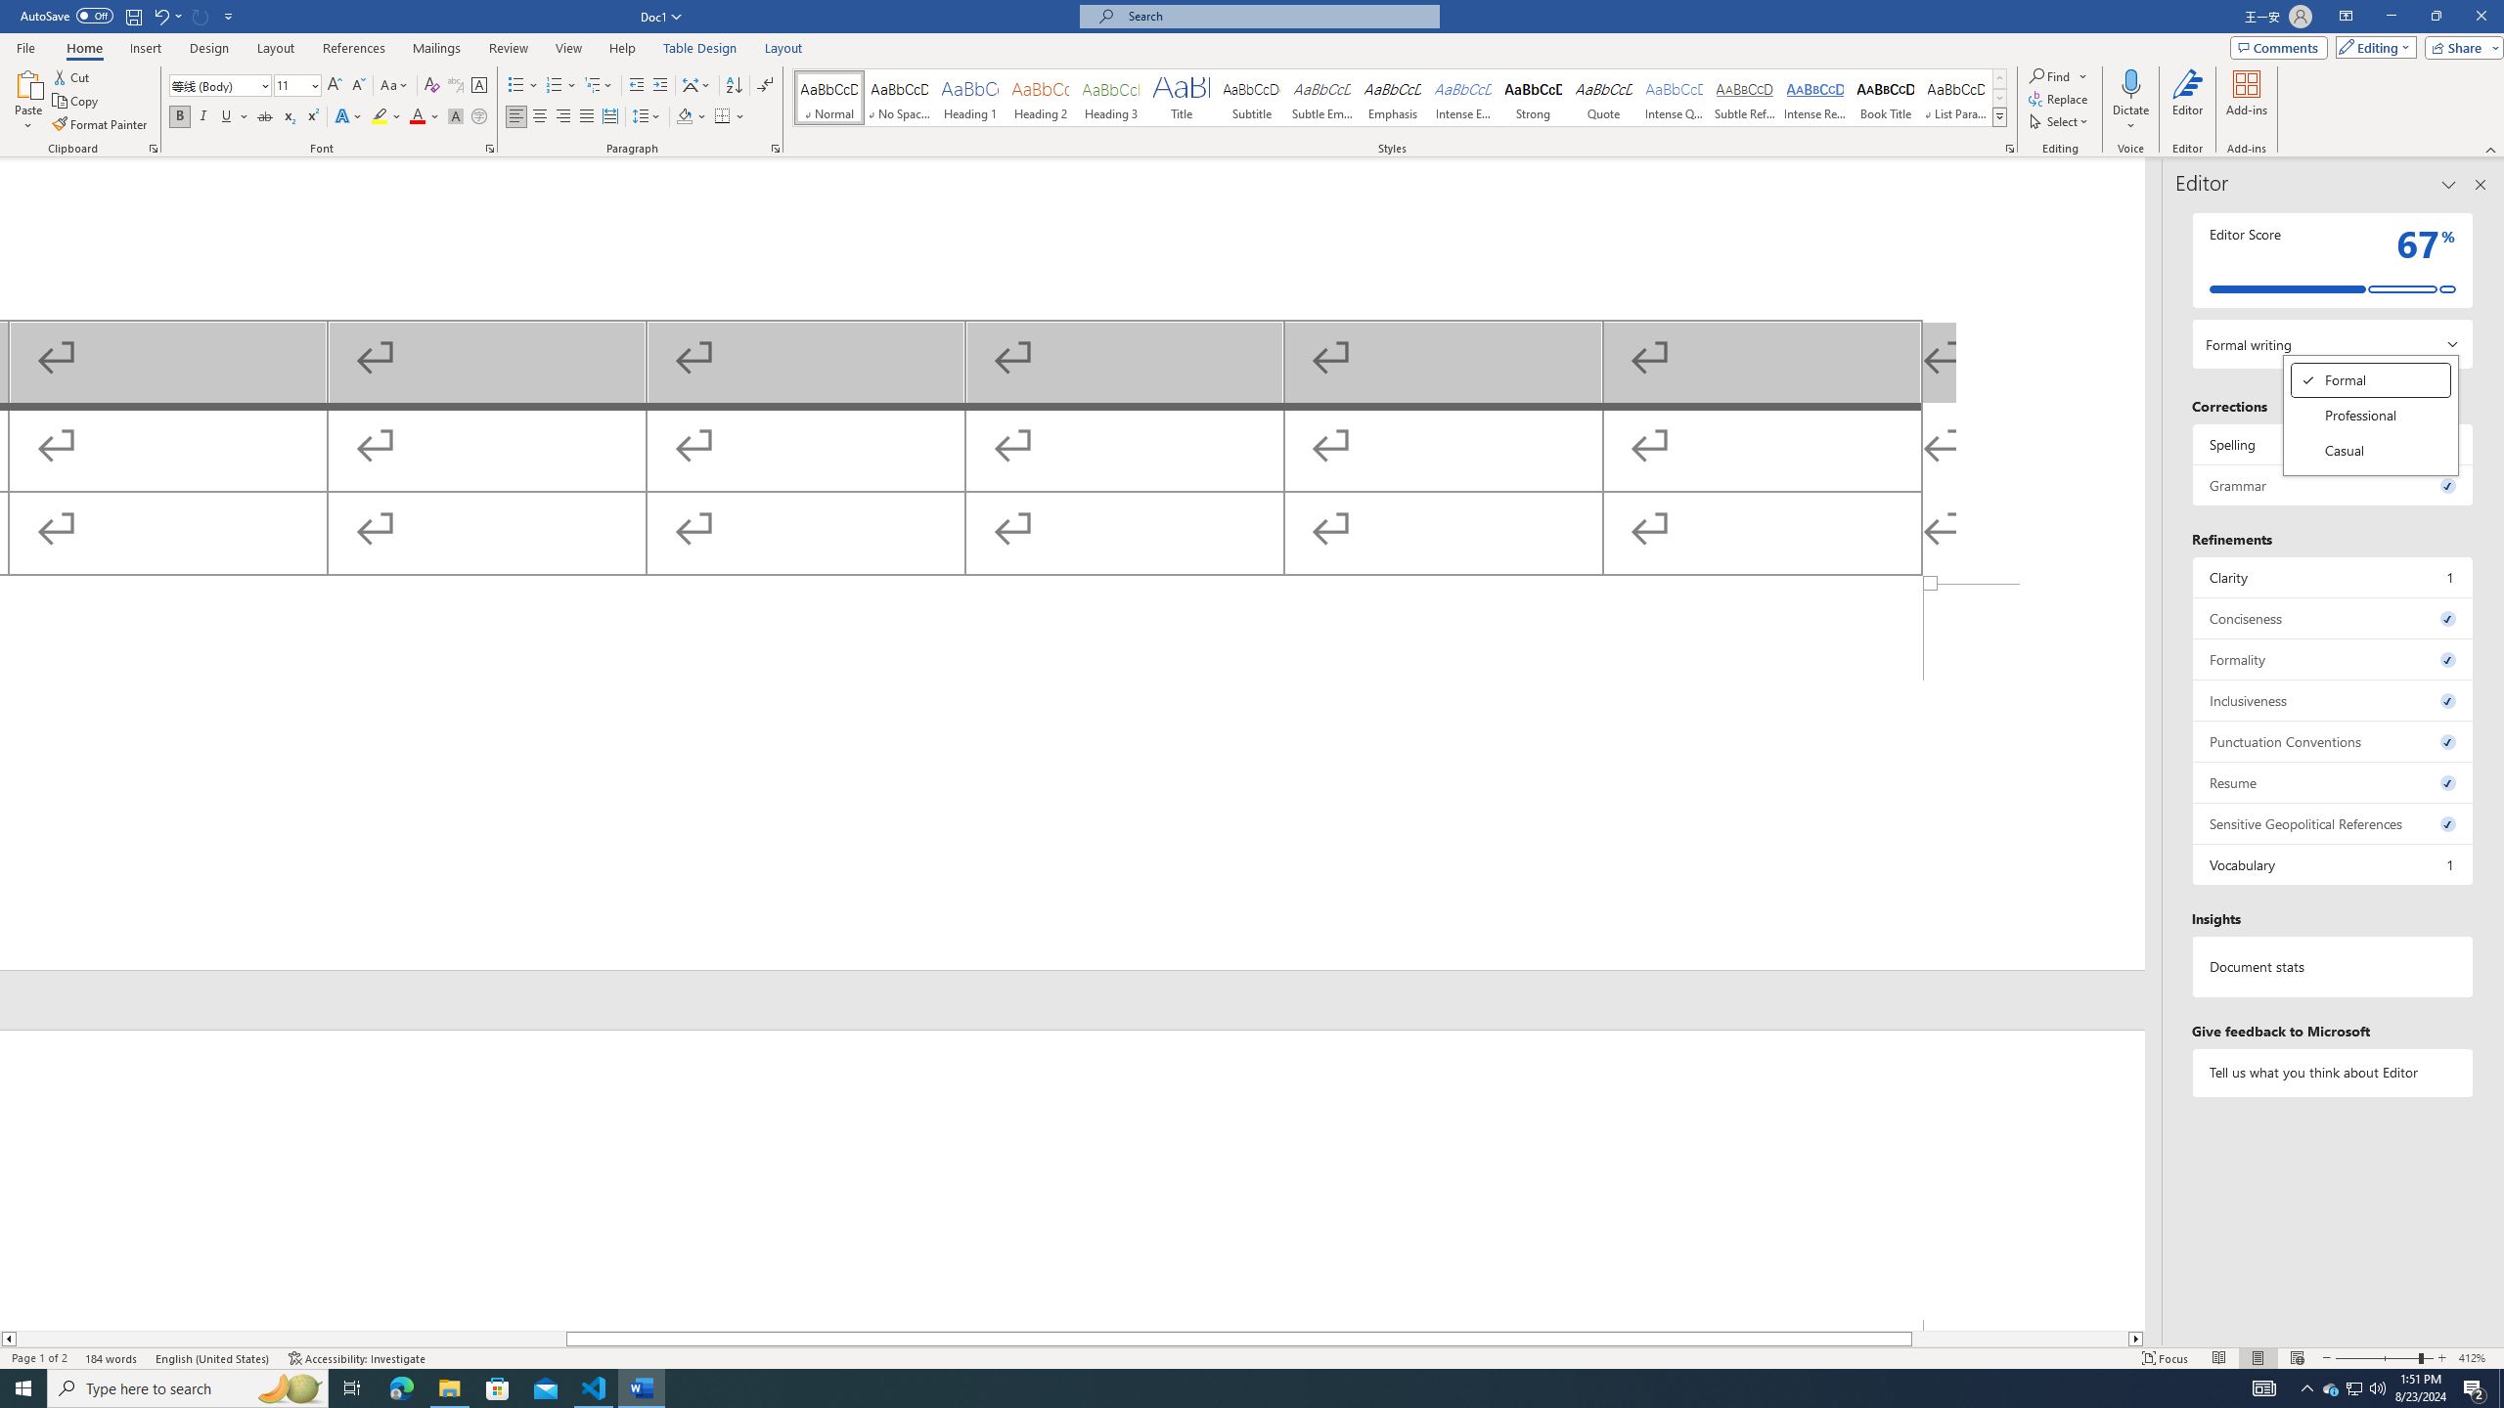 The image size is (2504, 1408). Describe the element at coordinates (2306, 1388) in the screenshot. I see `Notification Chevron` at that location.